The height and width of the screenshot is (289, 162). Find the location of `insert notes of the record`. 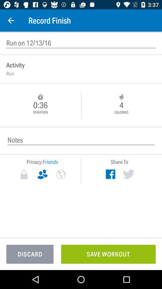

insert notes of the record is located at coordinates (81, 140).